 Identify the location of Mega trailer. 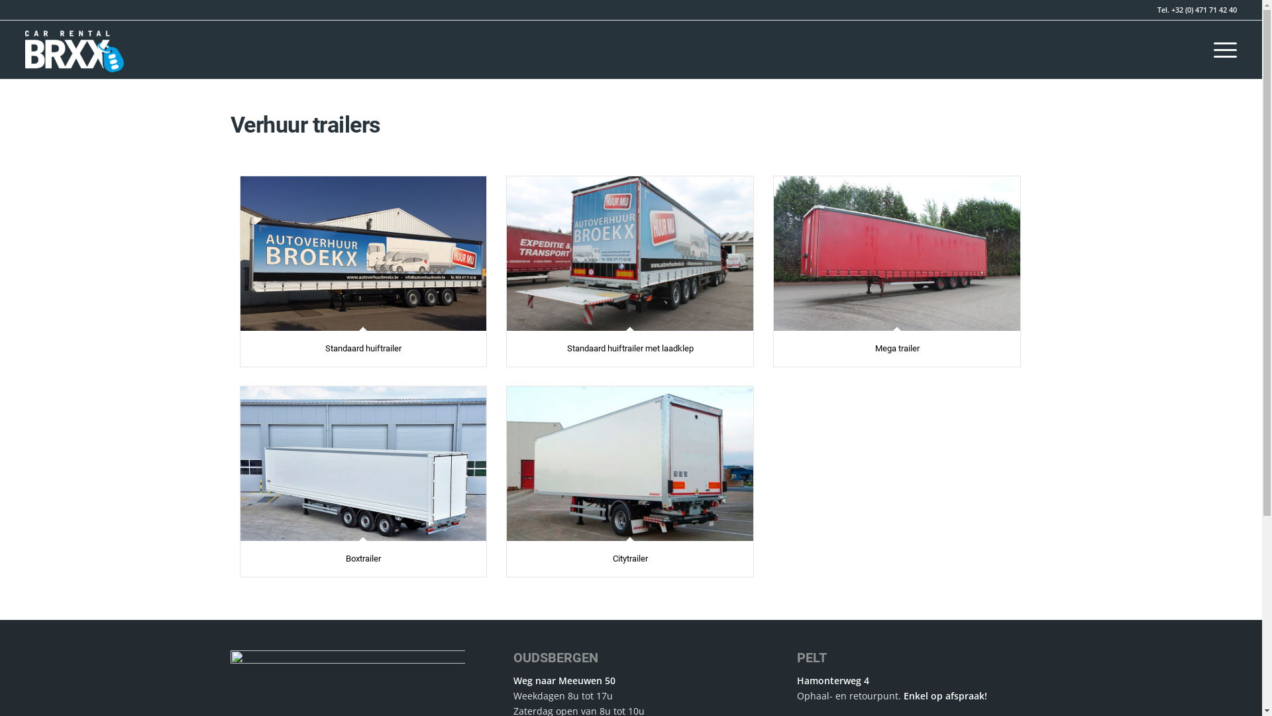
(897, 349).